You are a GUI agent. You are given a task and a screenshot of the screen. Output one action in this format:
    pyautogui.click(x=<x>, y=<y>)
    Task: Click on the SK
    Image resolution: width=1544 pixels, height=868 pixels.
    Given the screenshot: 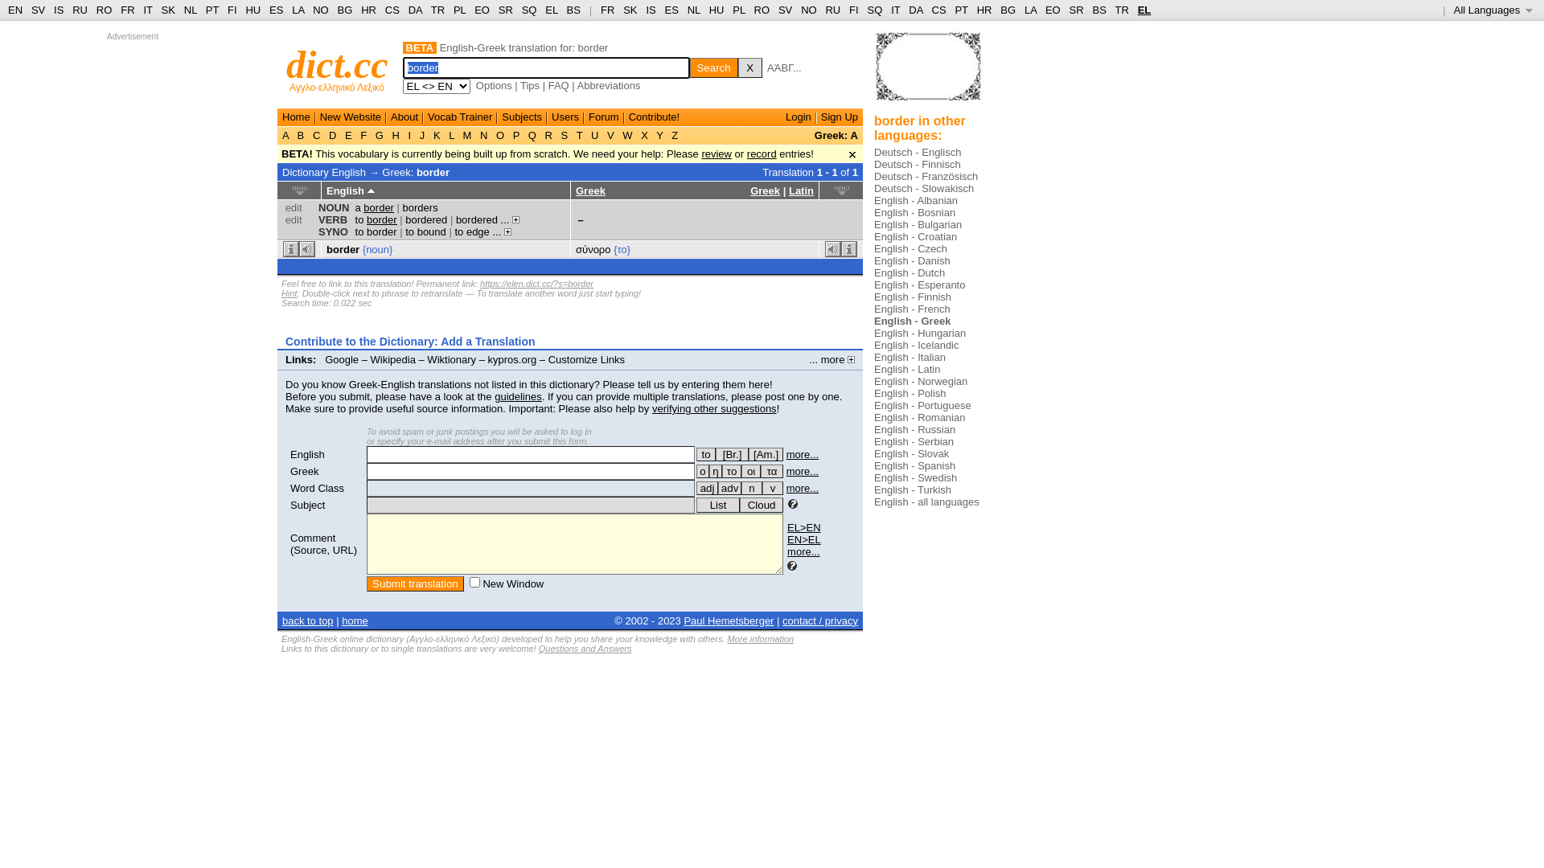 What is the action you would take?
    pyautogui.click(x=630, y=10)
    